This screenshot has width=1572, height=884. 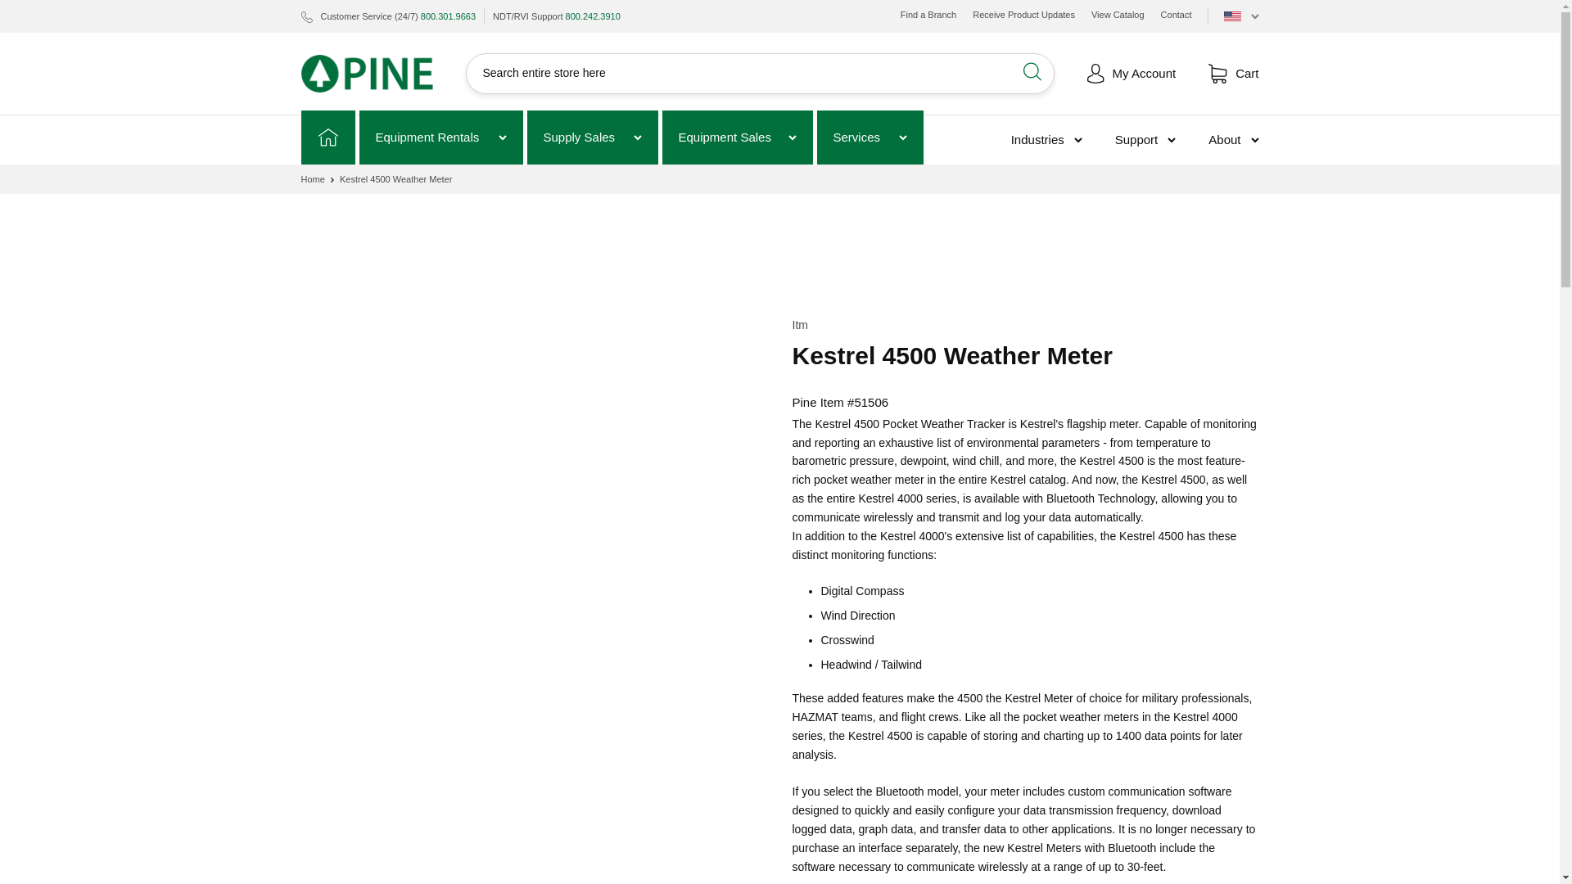 I want to click on Submit, so click(x=1033, y=74).